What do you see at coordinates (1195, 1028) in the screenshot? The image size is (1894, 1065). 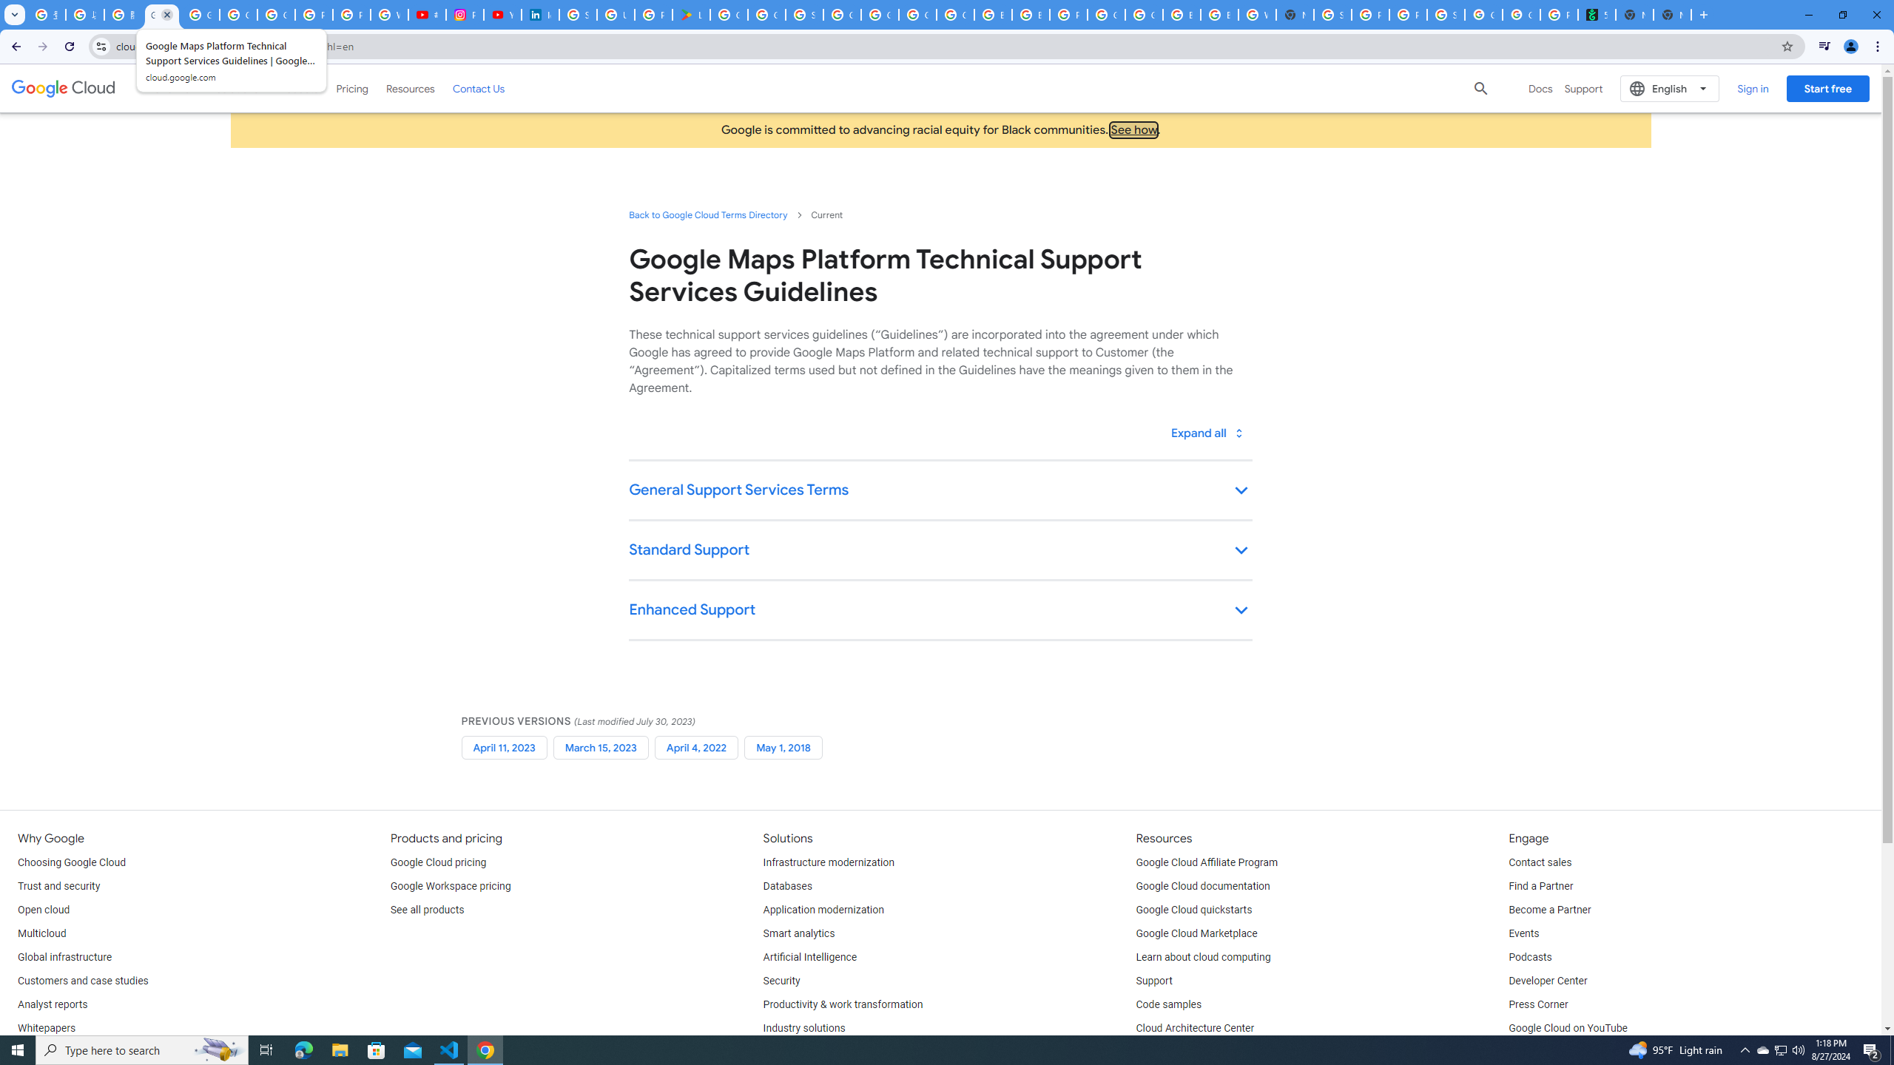 I see `Cloud Architecture Center` at bounding box center [1195, 1028].